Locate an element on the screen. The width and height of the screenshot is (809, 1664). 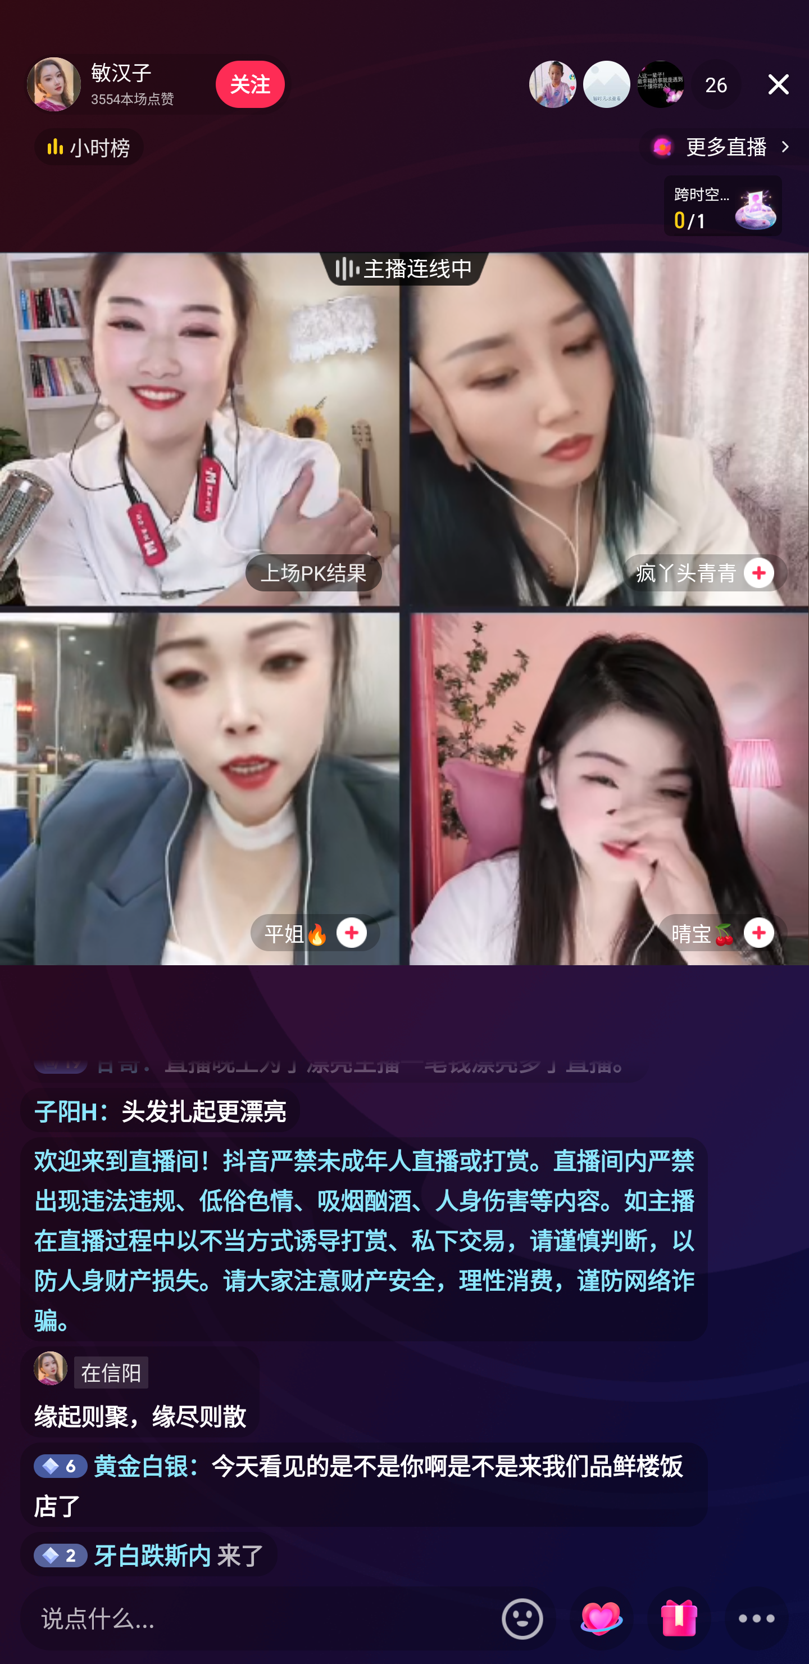
心愿单 SaaS任务Banner 心愿单- is located at coordinates (722, 205).